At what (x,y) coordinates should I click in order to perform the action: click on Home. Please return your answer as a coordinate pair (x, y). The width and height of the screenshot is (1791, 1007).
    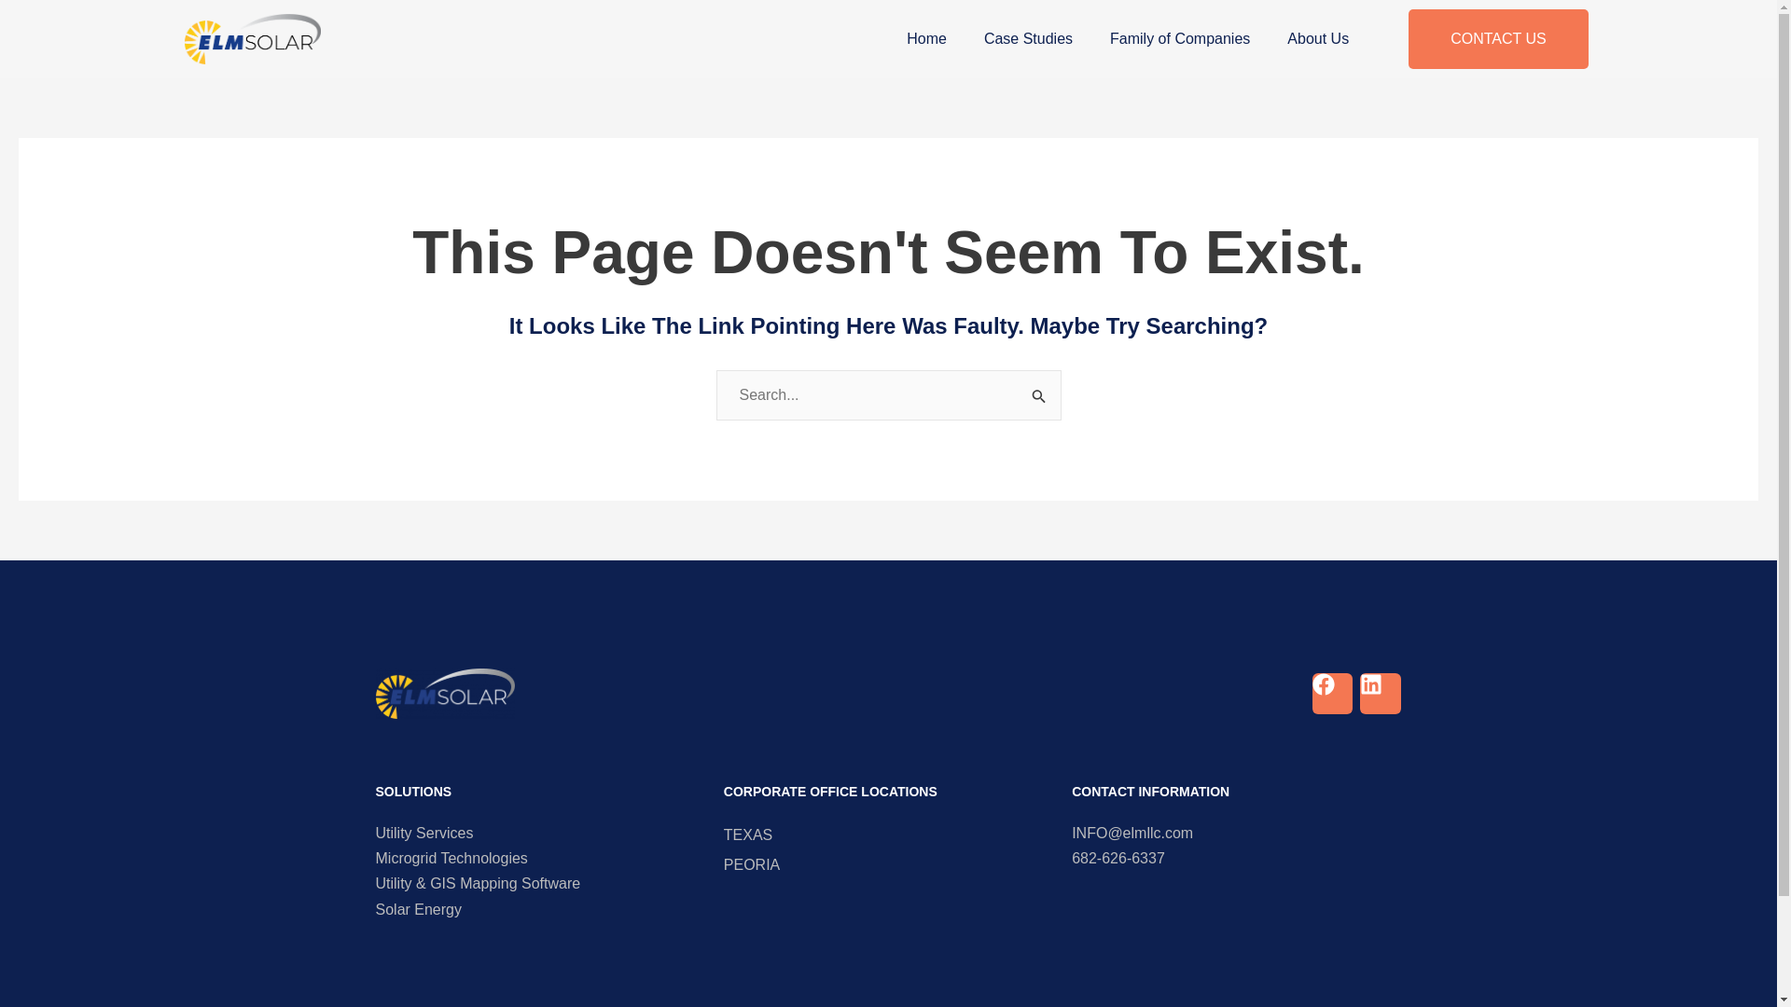
    Looking at the image, I should click on (926, 39).